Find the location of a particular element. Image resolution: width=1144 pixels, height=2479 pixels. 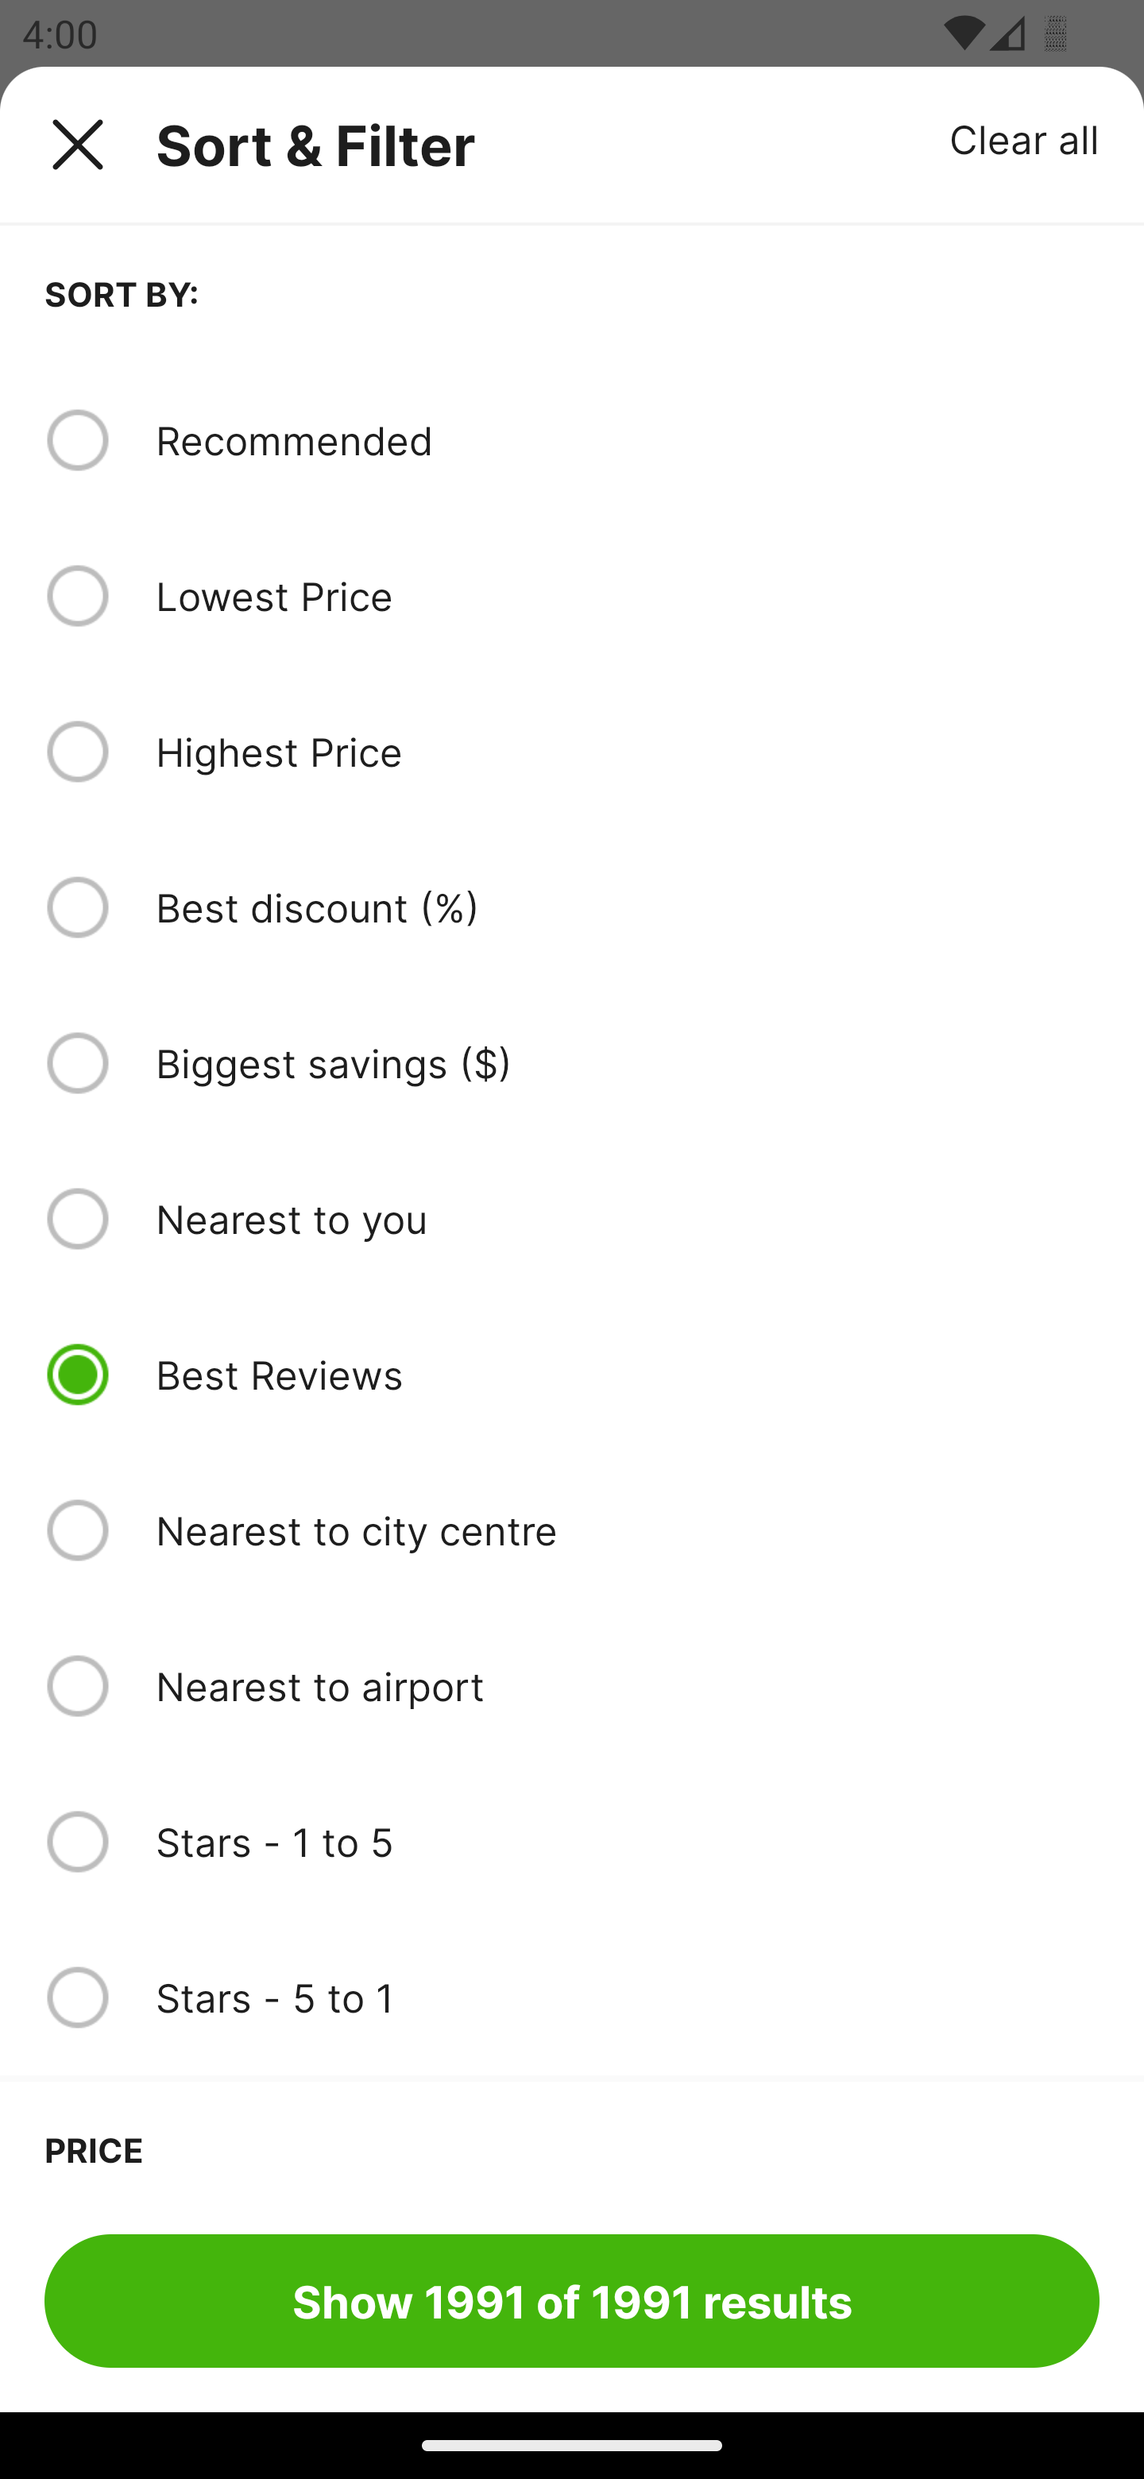

Nearest to city centre is located at coordinates (627, 1530).